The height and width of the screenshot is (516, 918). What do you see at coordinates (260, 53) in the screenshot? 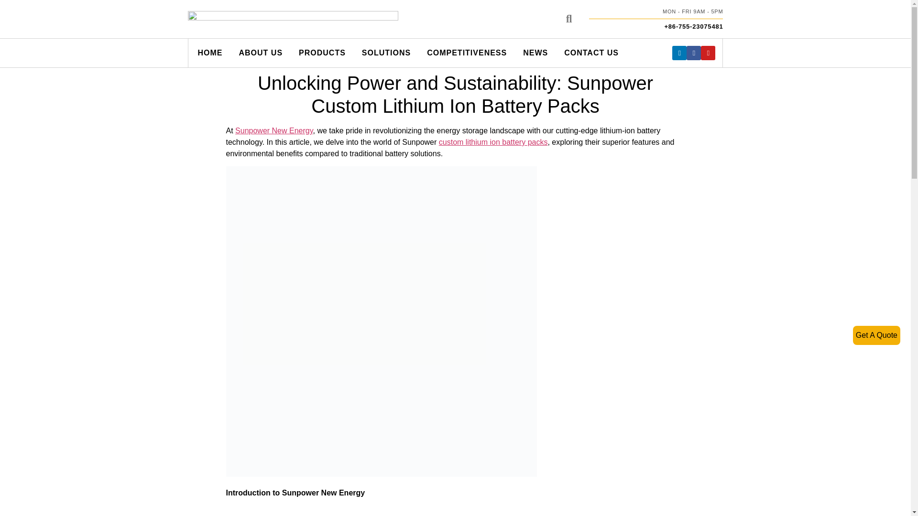
I see `ABOUT US` at bounding box center [260, 53].